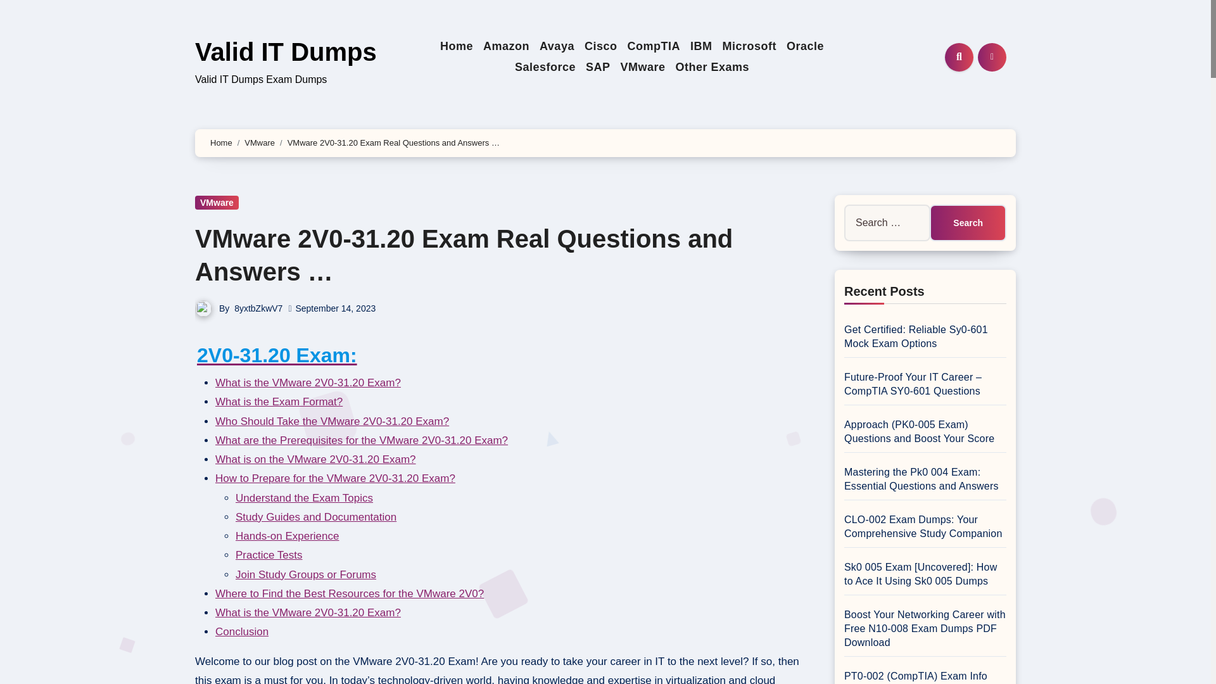 This screenshot has height=684, width=1216. What do you see at coordinates (315, 517) in the screenshot?
I see `Study Guides and Documentation` at bounding box center [315, 517].